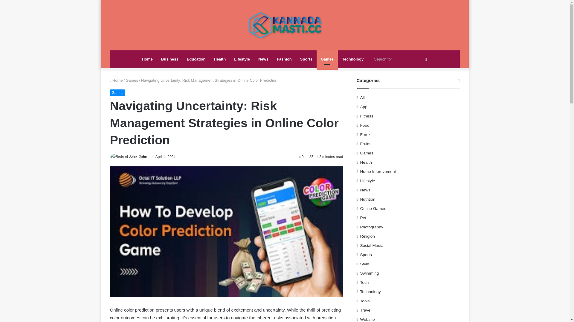 The height and width of the screenshot is (322, 574). What do you see at coordinates (117, 92) in the screenshot?
I see `Games` at bounding box center [117, 92].